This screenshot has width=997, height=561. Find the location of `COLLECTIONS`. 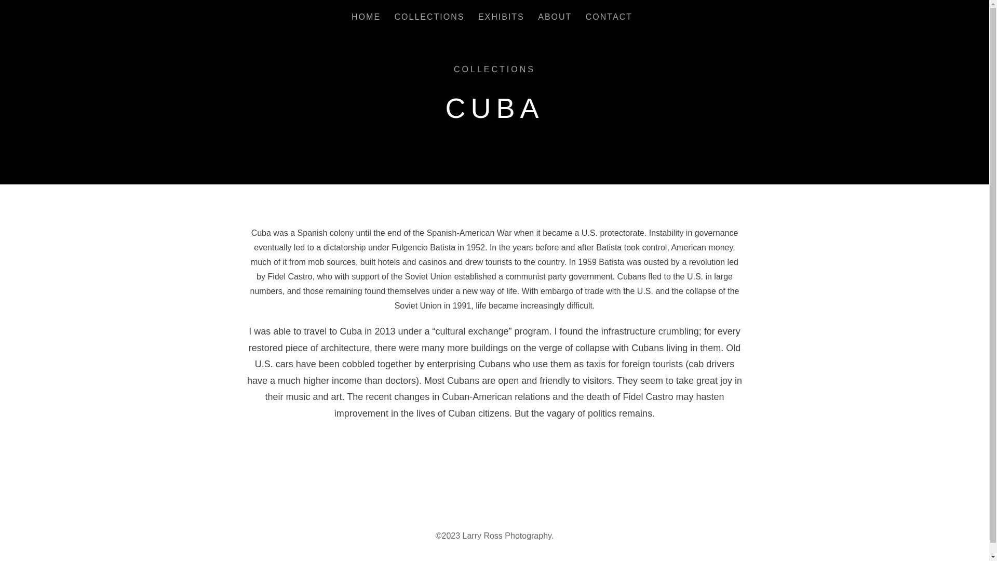

COLLECTIONS is located at coordinates (429, 19).